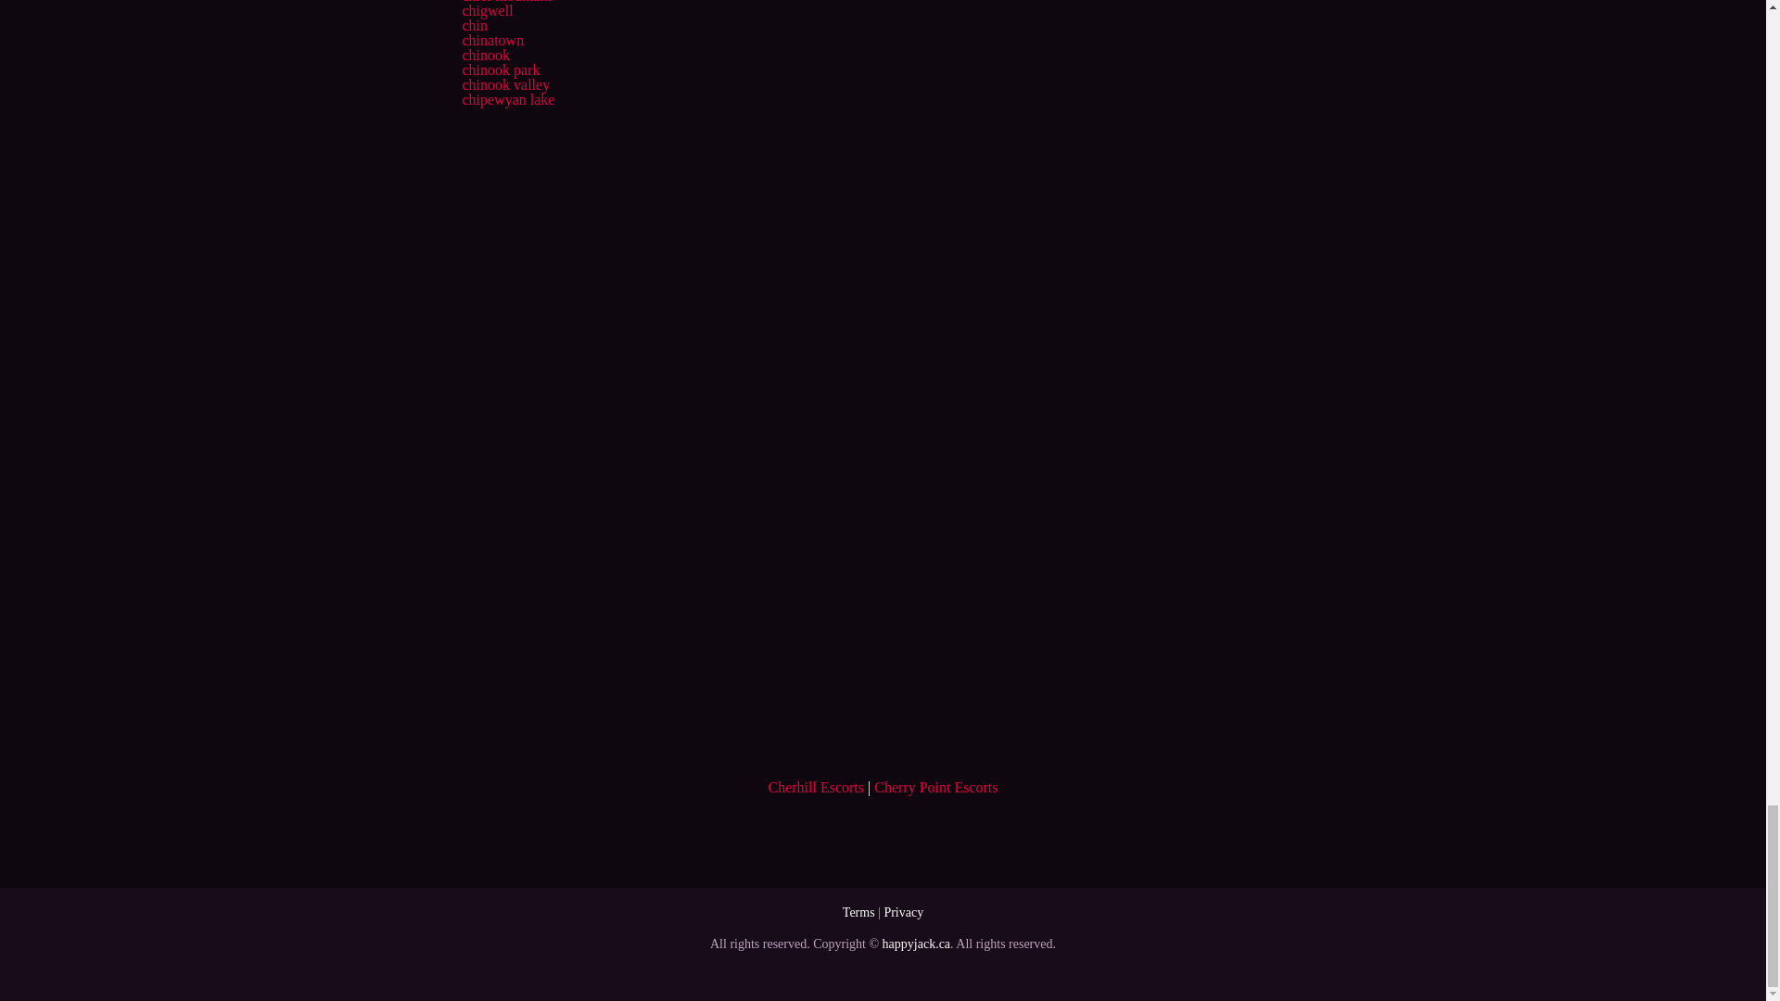 Image resolution: width=1780 pixels, height=1001 pixels. What do you see at coordinates (500, 70) in the screenshot?
I see `chinook park` at bounding box center [500, 70].